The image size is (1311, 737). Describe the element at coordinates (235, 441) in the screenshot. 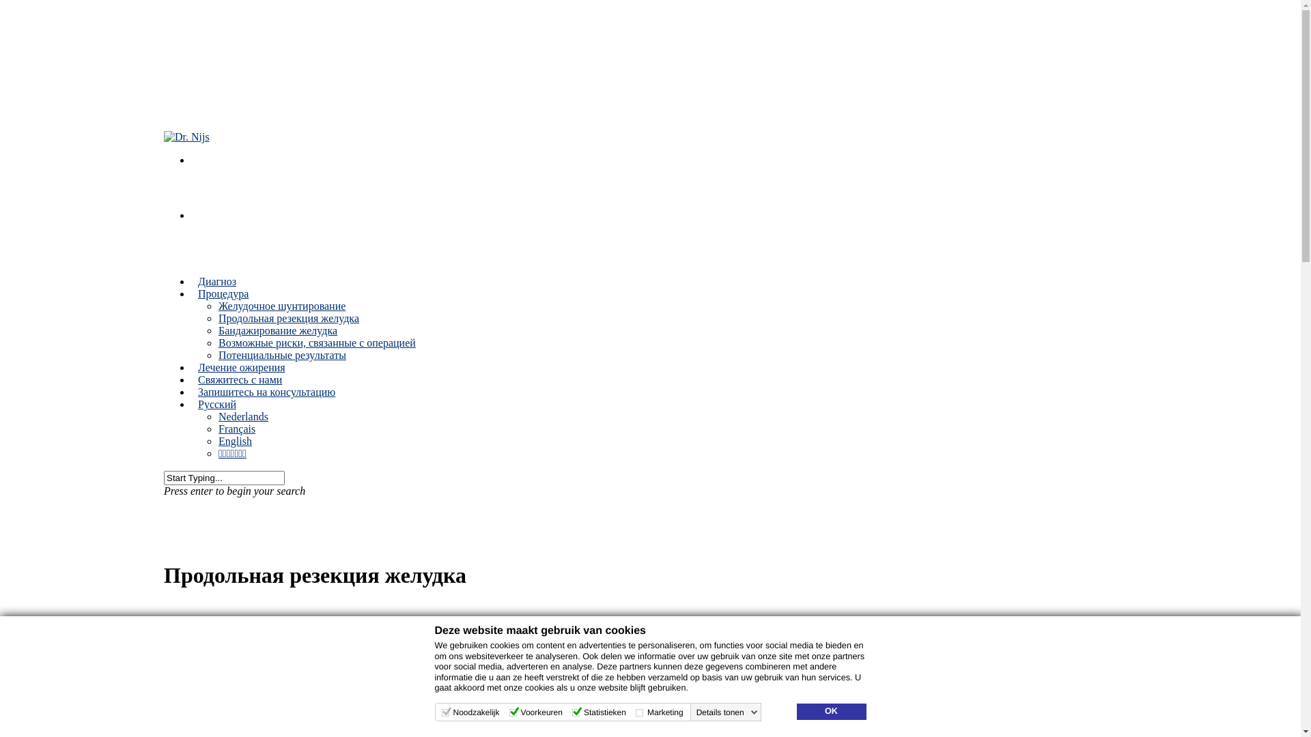

I see `English` at that location.